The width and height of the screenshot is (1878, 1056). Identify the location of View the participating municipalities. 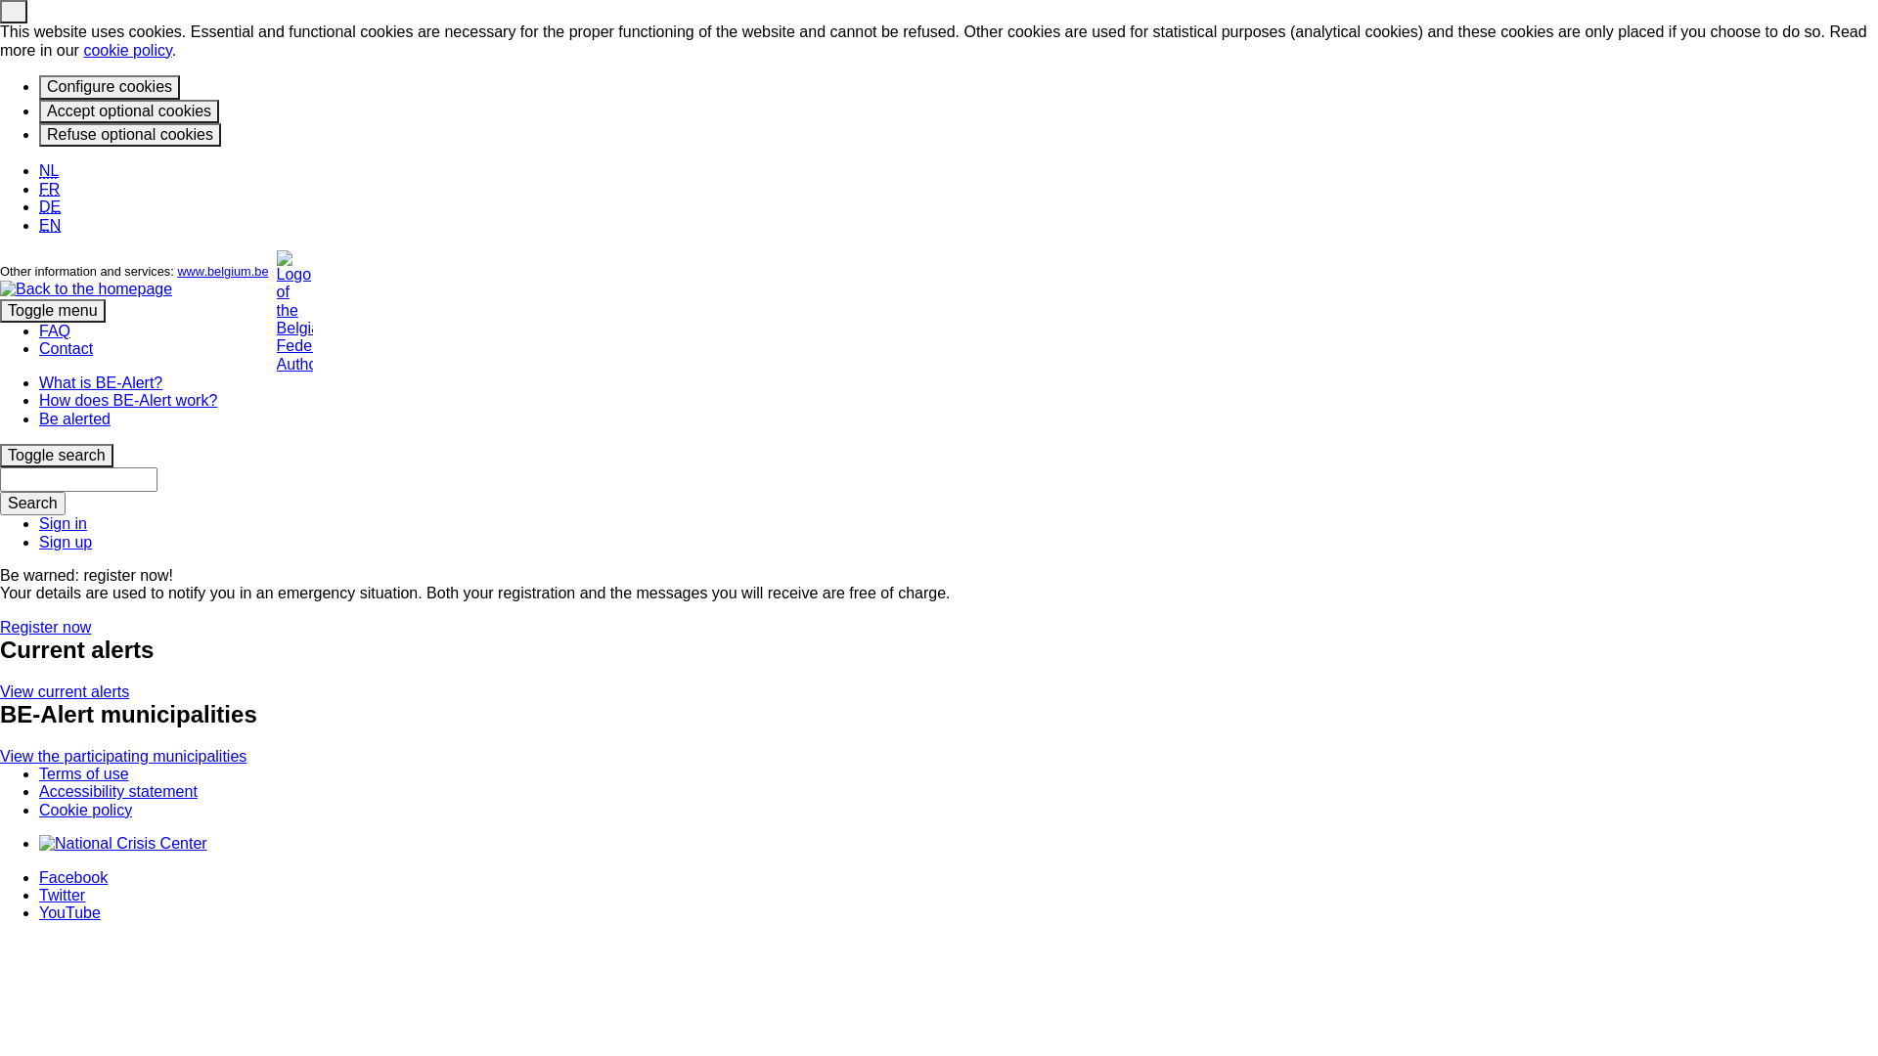
(123, 757).